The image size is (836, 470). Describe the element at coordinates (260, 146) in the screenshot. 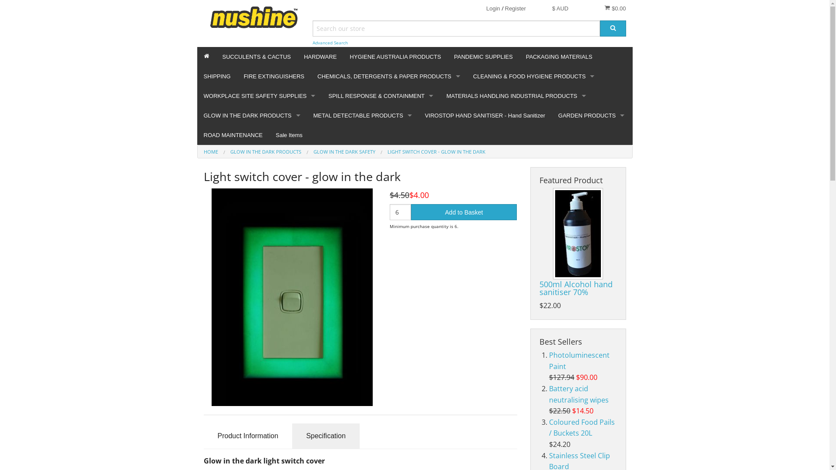

I see `Hearing Protection` at that location.